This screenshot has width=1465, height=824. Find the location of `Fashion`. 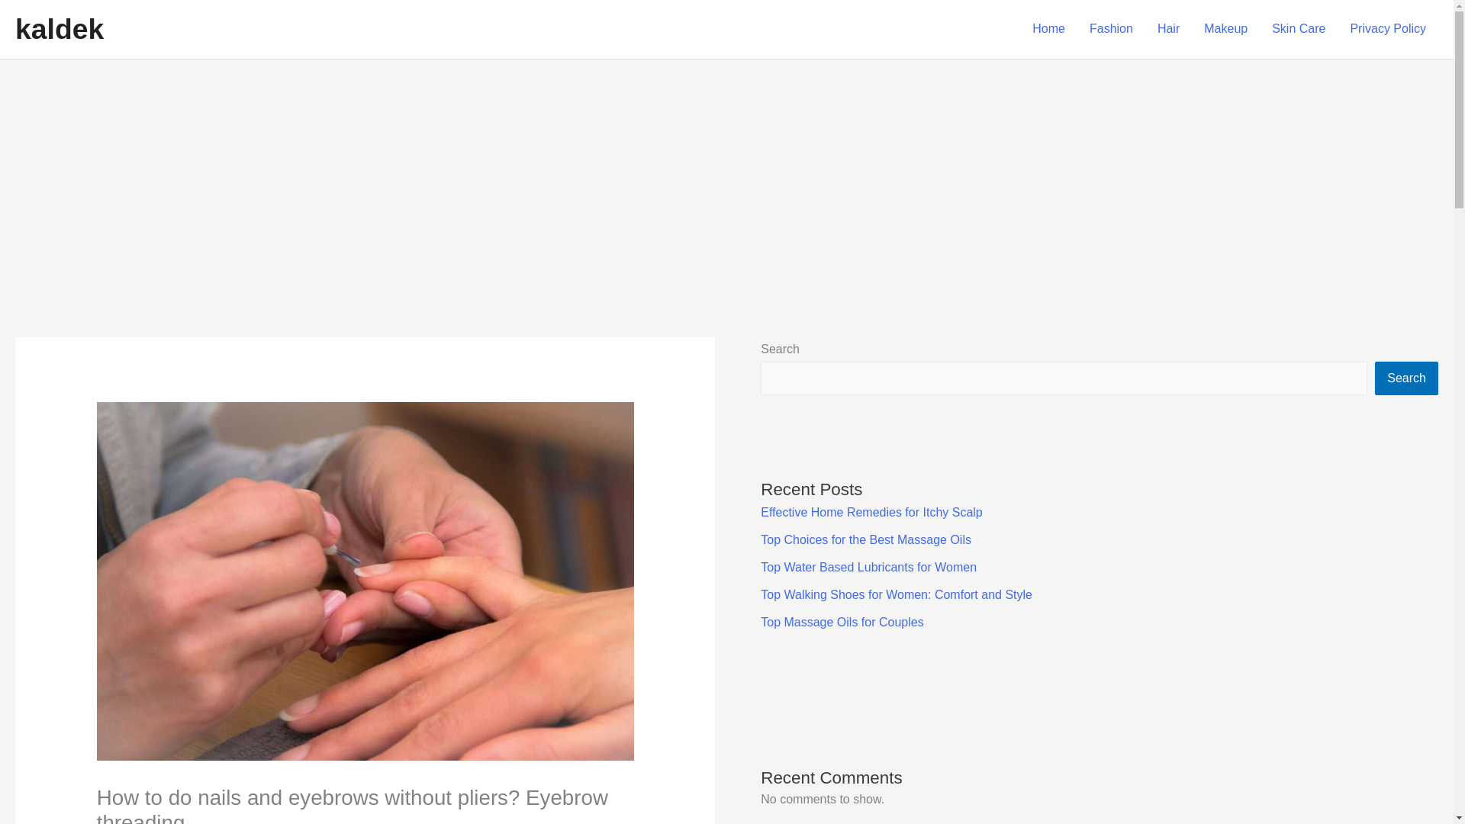

Fashion is located at coordinates (1111, 29).